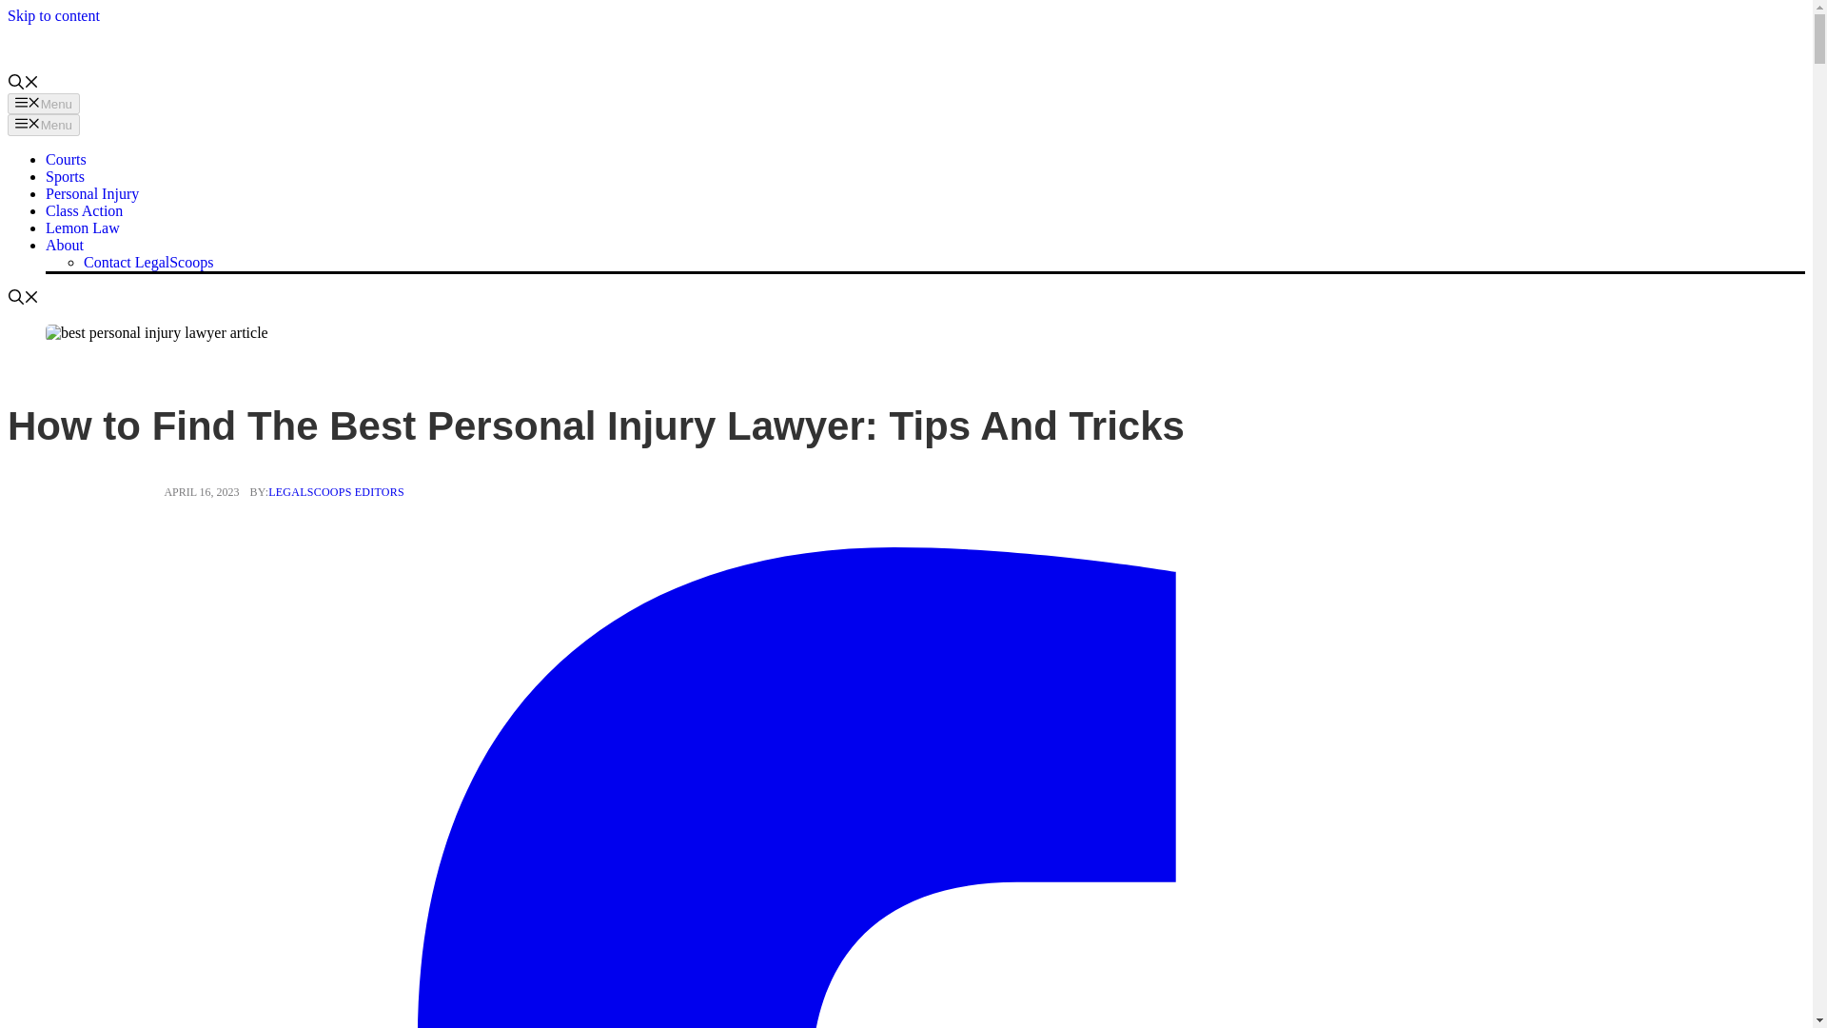  What do you see at coordinates (66, 159) in the screenshot?
I see `Courts` at bounding box center [66, 159].